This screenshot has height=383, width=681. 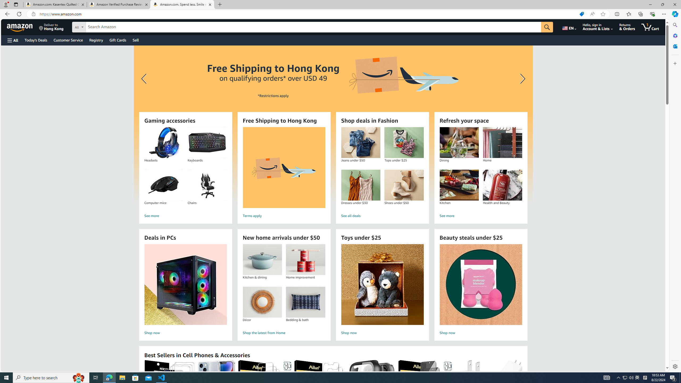 I want to click on Gift Cards, so click(x=118, y=40).